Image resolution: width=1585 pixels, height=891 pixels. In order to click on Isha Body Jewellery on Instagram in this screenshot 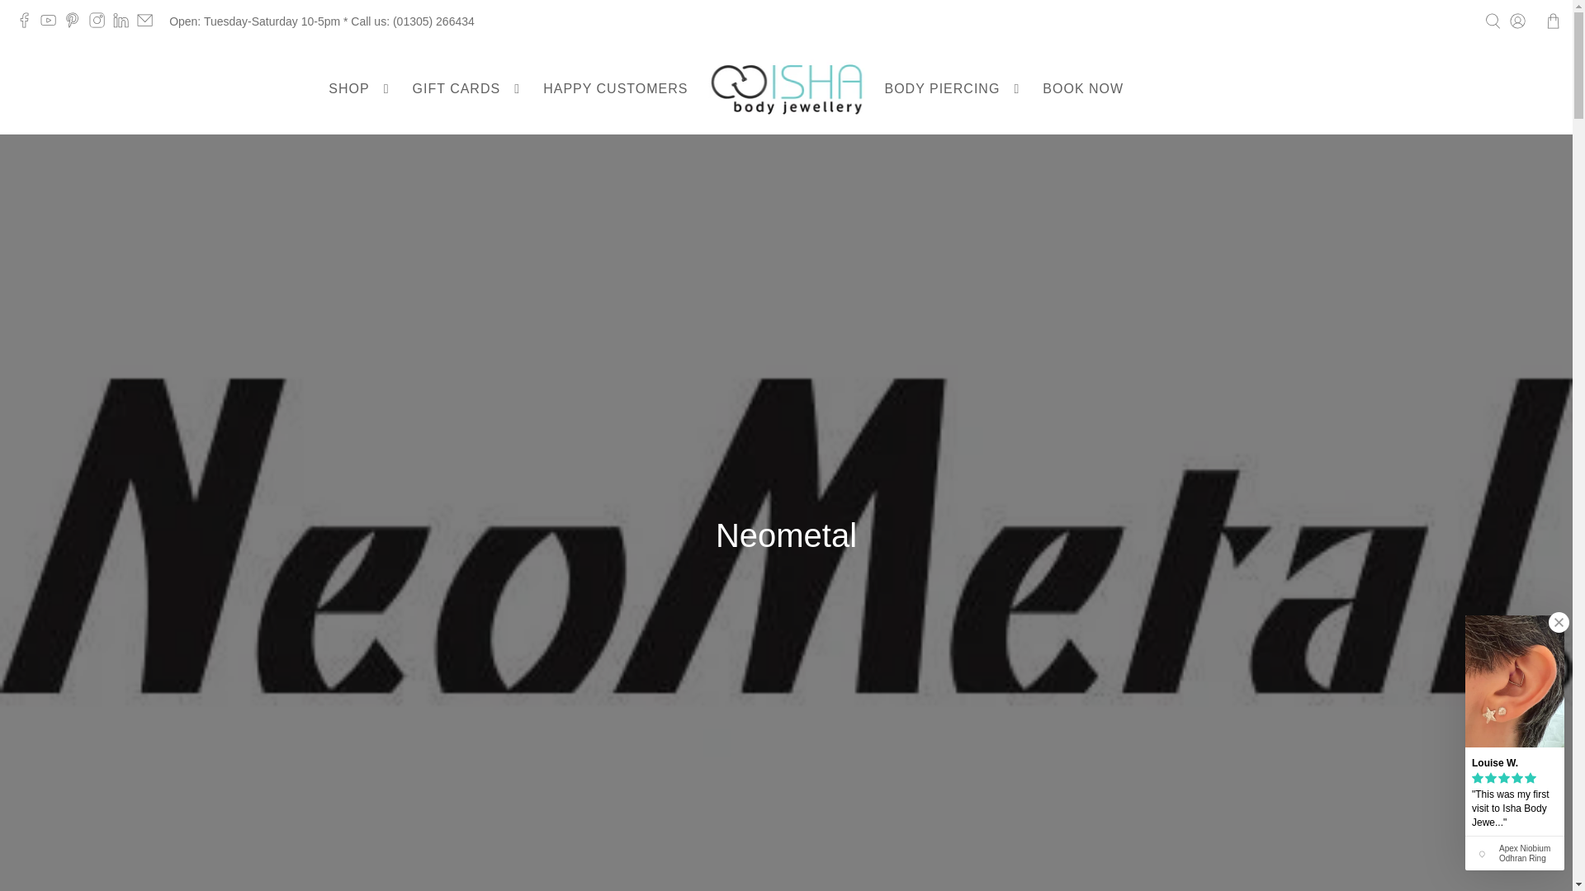, I will do `click(101, 24)`.